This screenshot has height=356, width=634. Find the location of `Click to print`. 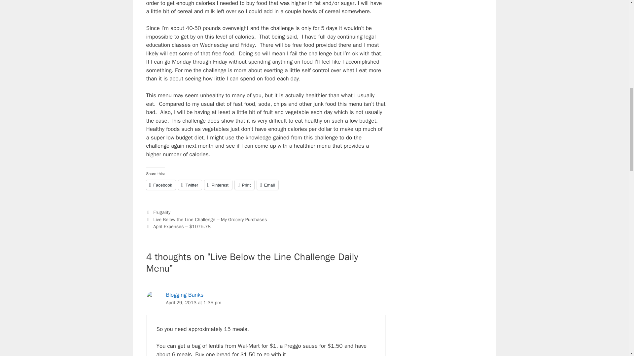

Click to print is located at coordinates (244, 185).